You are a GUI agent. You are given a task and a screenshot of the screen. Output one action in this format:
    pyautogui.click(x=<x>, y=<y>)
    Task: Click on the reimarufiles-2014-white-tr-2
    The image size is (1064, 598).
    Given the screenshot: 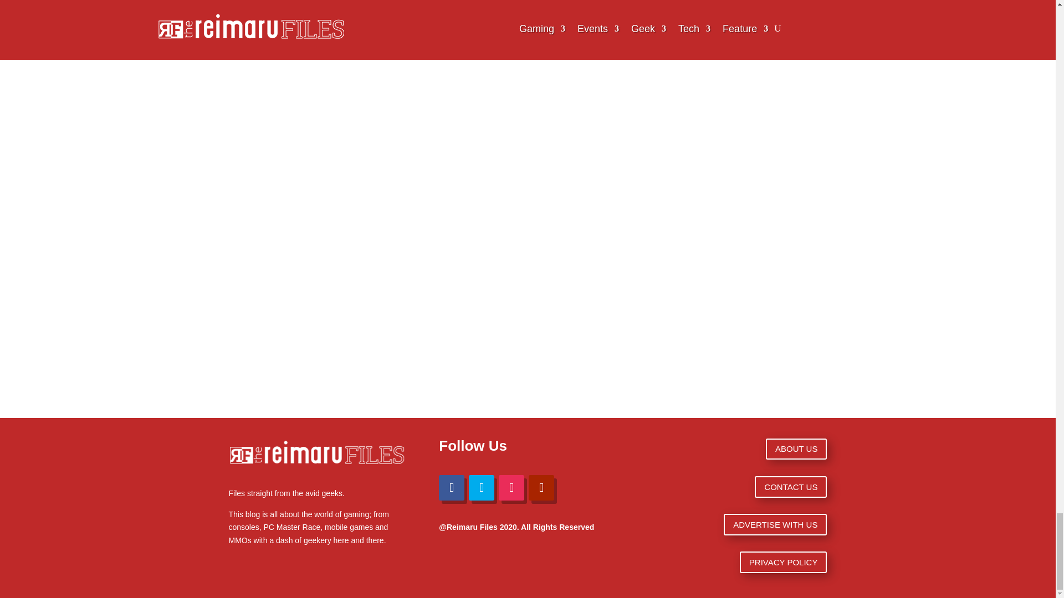 What is the action you would take?
    pyautogui.click(x=317, y=454)
    